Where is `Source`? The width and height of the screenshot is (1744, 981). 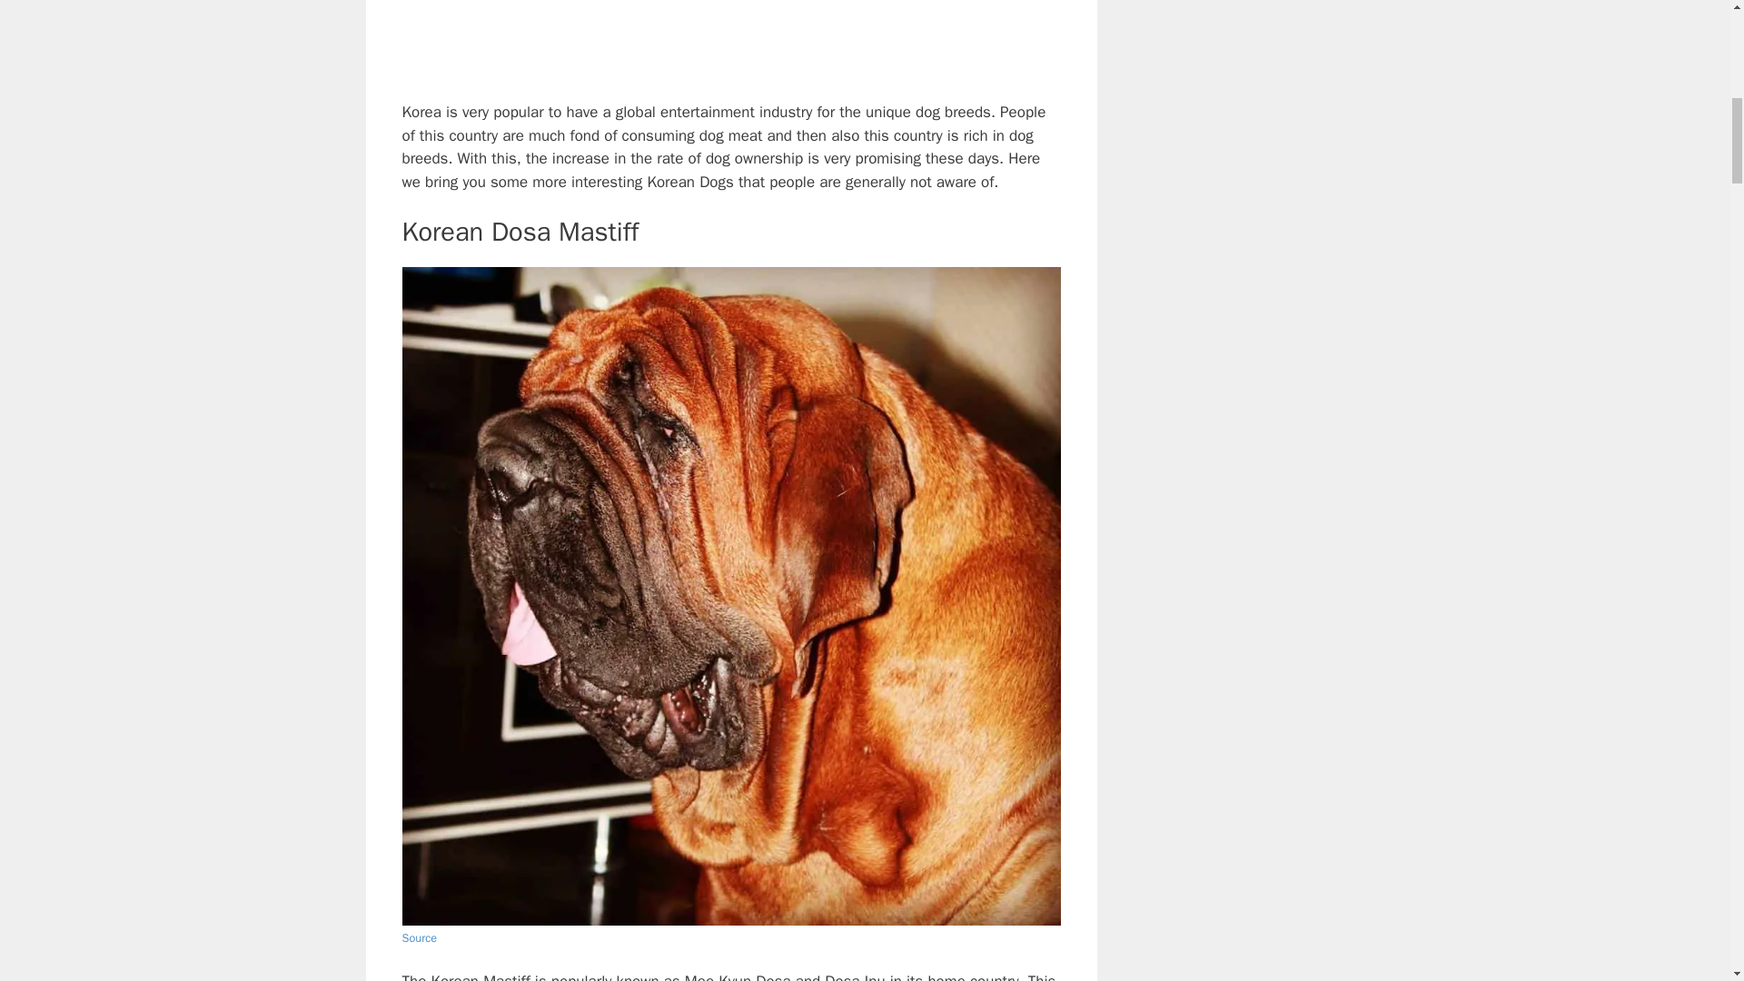 Source is located at coordinates (419, 937).